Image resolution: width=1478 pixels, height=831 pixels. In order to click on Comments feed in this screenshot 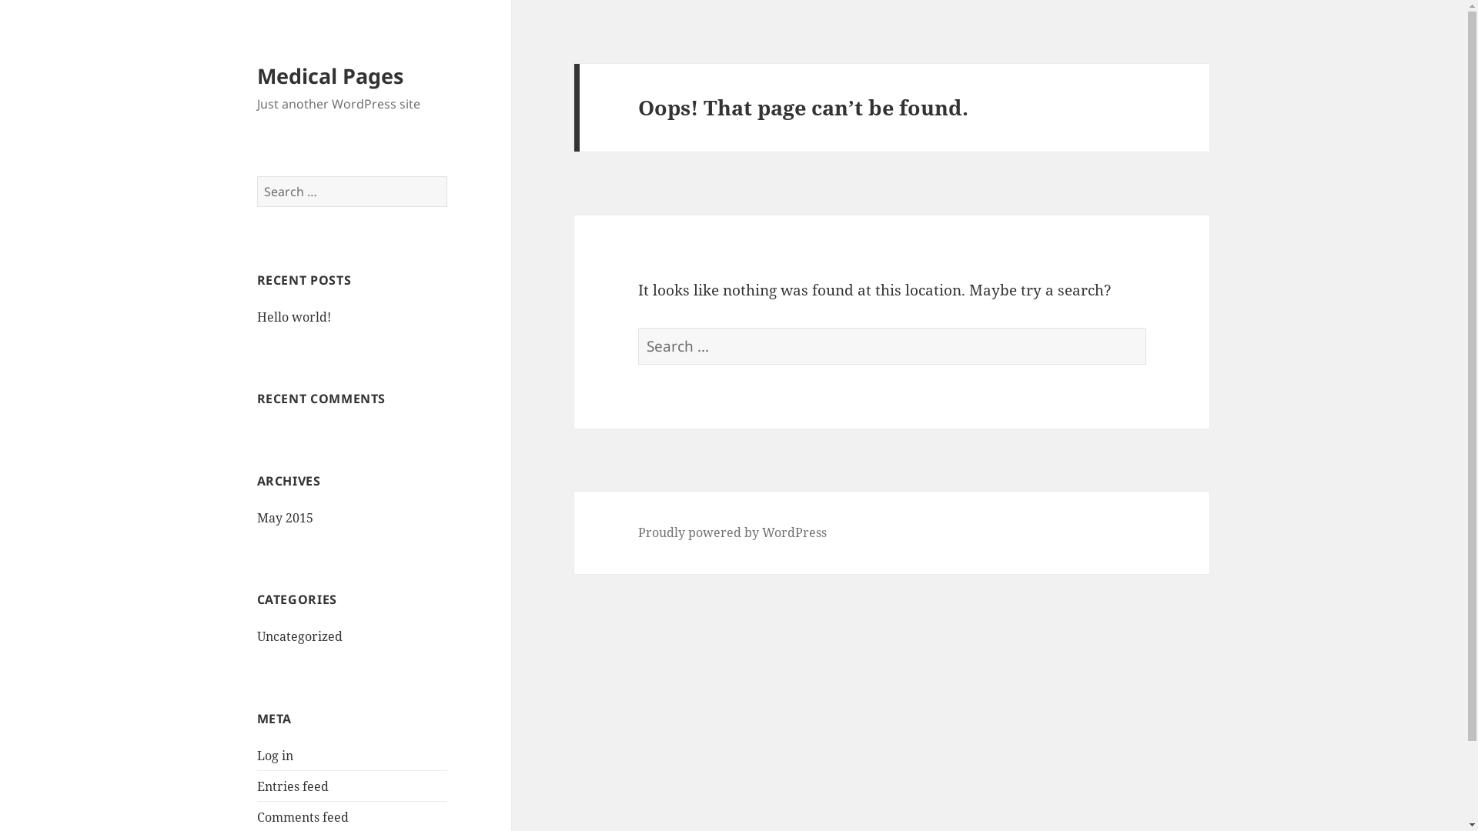, I will do `click(303, 817)`.